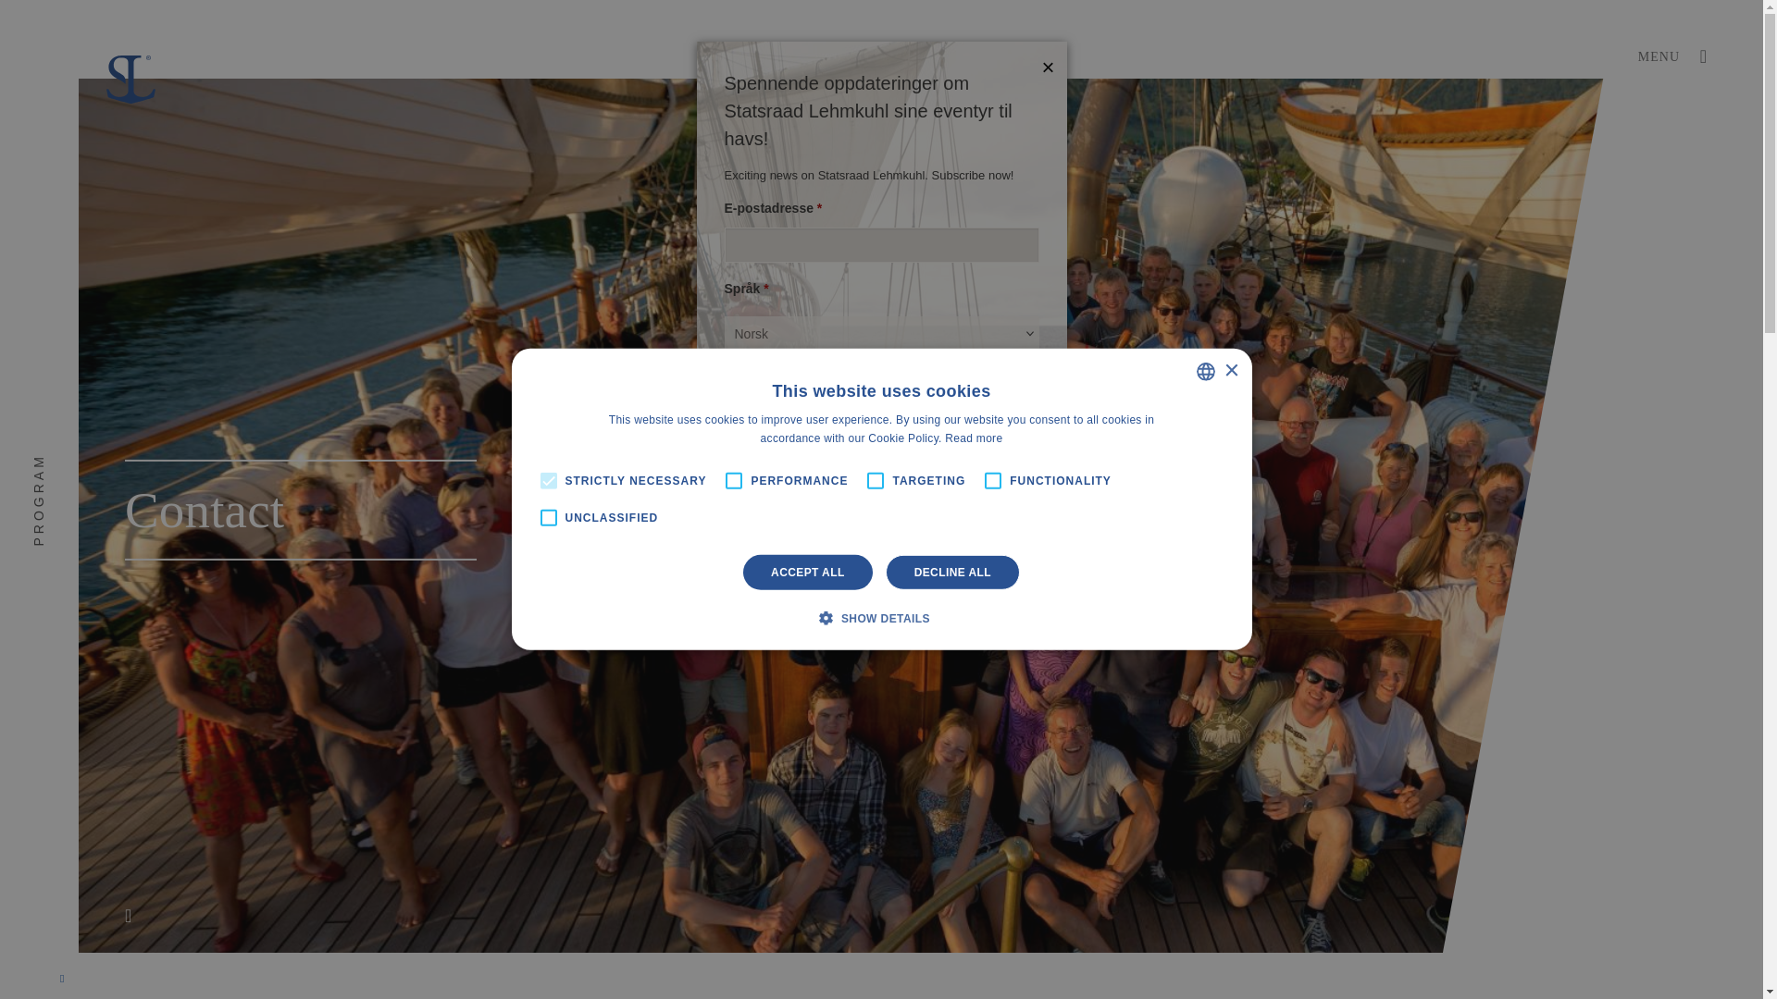 This screenshot has width=1777, height=999. What do you see at coordinates (1673, 57) in the screenshot?
I see `MENU` at bounding box center [1673, 57].